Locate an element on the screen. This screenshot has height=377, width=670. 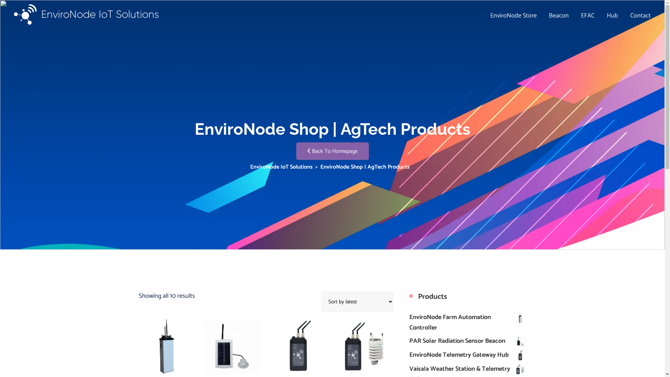
EnviroNode Telemetry Gateway Hub is located at coordinates (468, 355).